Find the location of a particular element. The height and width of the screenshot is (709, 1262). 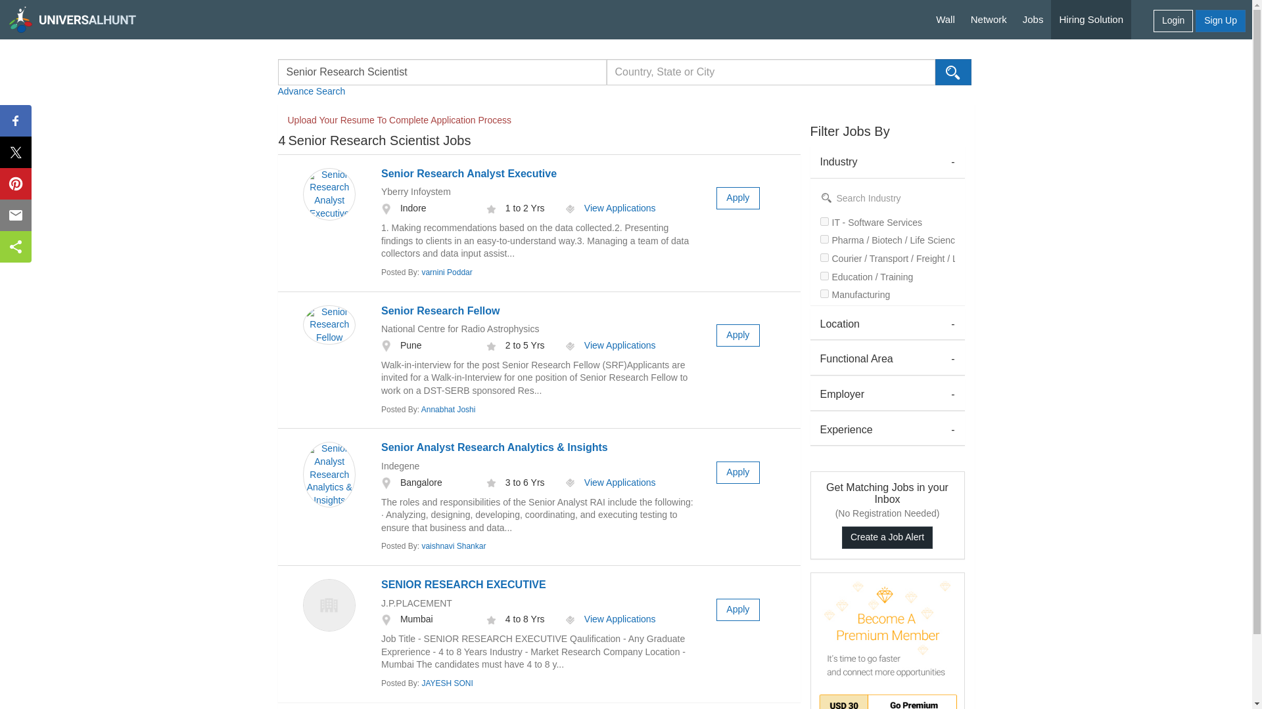

Advance Search is located at coordinates (311, 87).